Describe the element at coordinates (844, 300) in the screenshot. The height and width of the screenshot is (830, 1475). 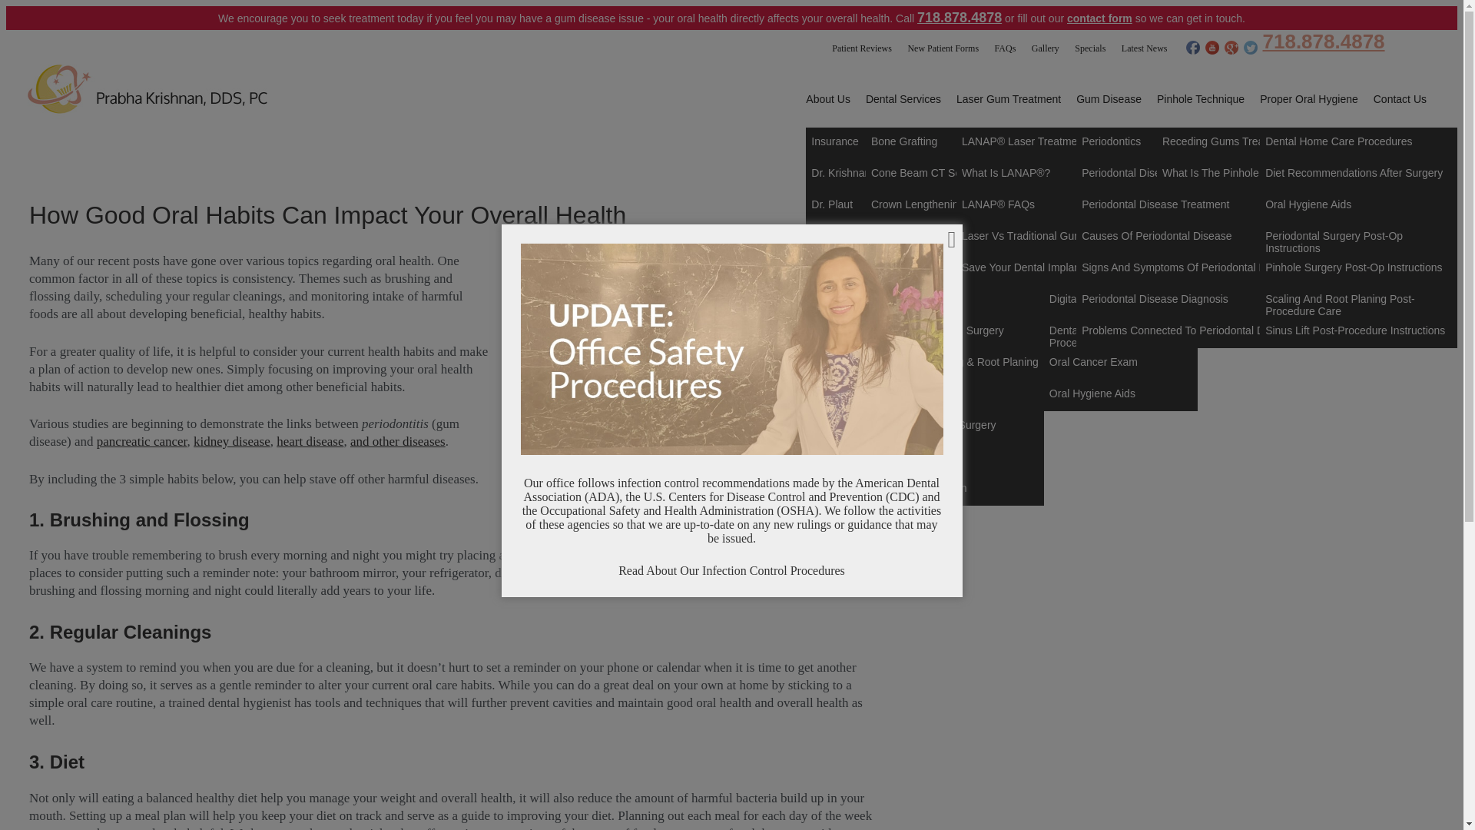
I see `Office Policies` at that location.